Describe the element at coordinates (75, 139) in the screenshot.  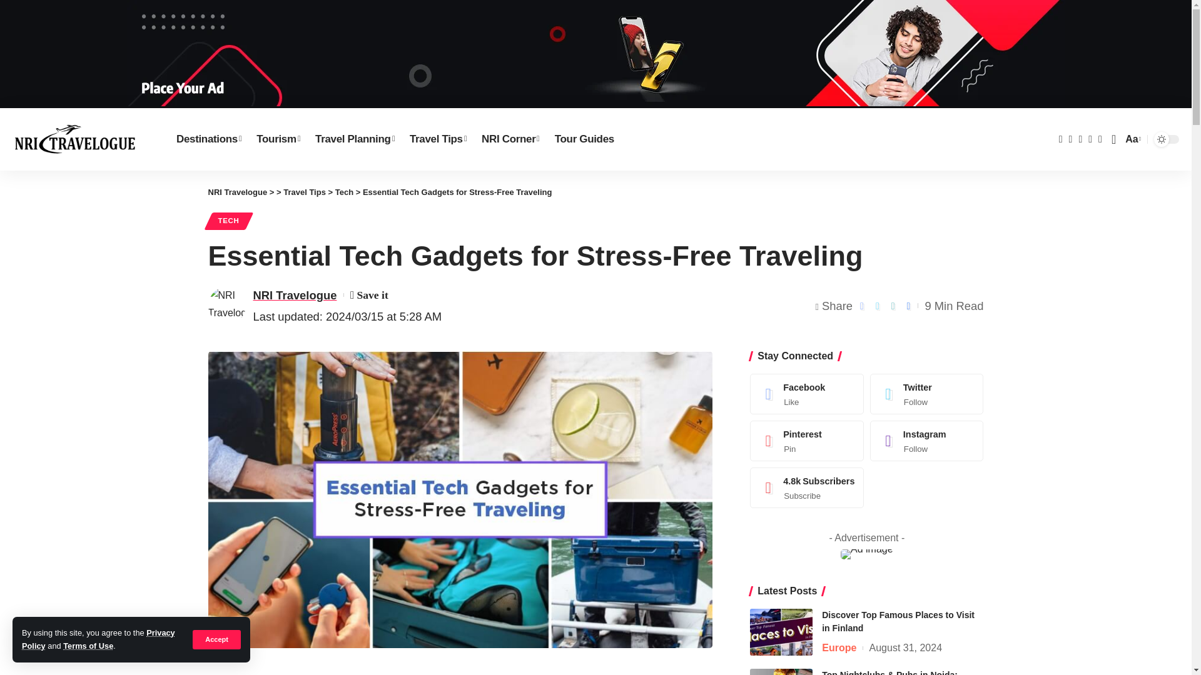
I see `NRI Travelogue` at that location.